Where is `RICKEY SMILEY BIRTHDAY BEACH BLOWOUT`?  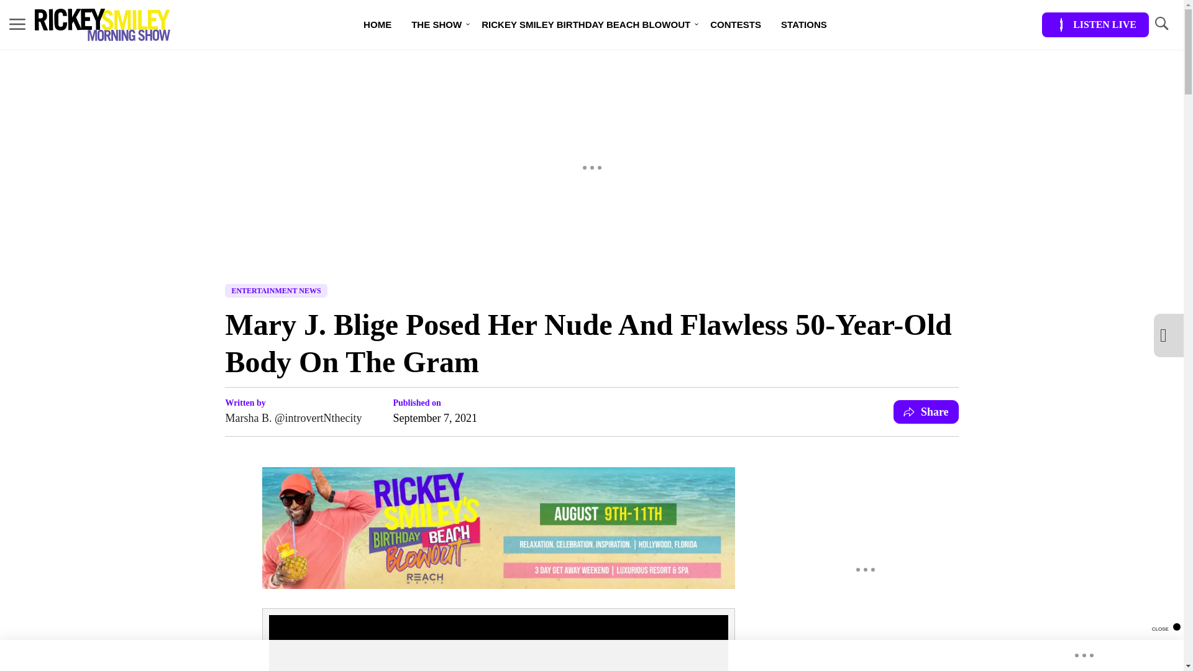
RICKEY SMILEY BIRTHDAY BEACH BLOWOUT is located at coordinates (585, 25).